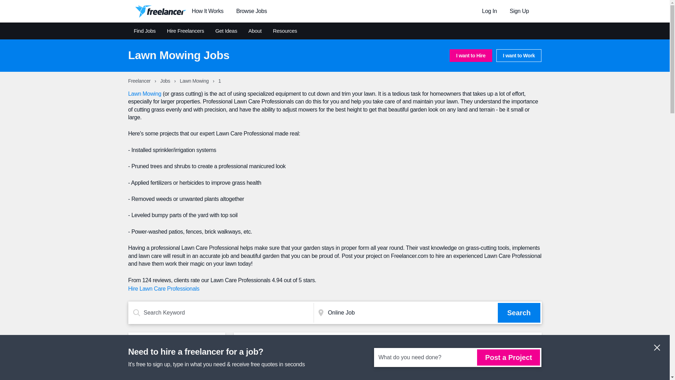  Describe the element at coordinates (411, 312) in the screenshot. I see `Online Job` at that location.